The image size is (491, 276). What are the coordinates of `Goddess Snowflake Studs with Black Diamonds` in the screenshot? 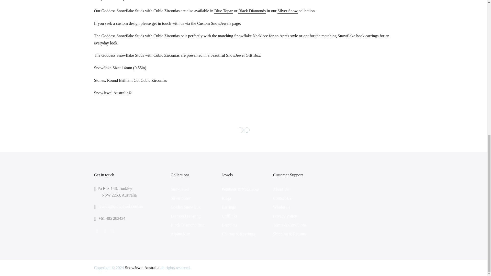 It's located at (252, 11).